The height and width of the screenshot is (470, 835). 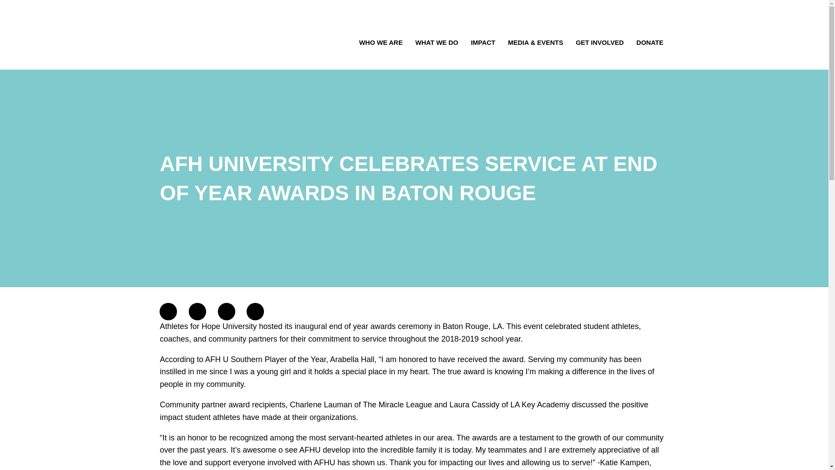 I want to click on WHAT WE DO, so click(x=437, y=44).